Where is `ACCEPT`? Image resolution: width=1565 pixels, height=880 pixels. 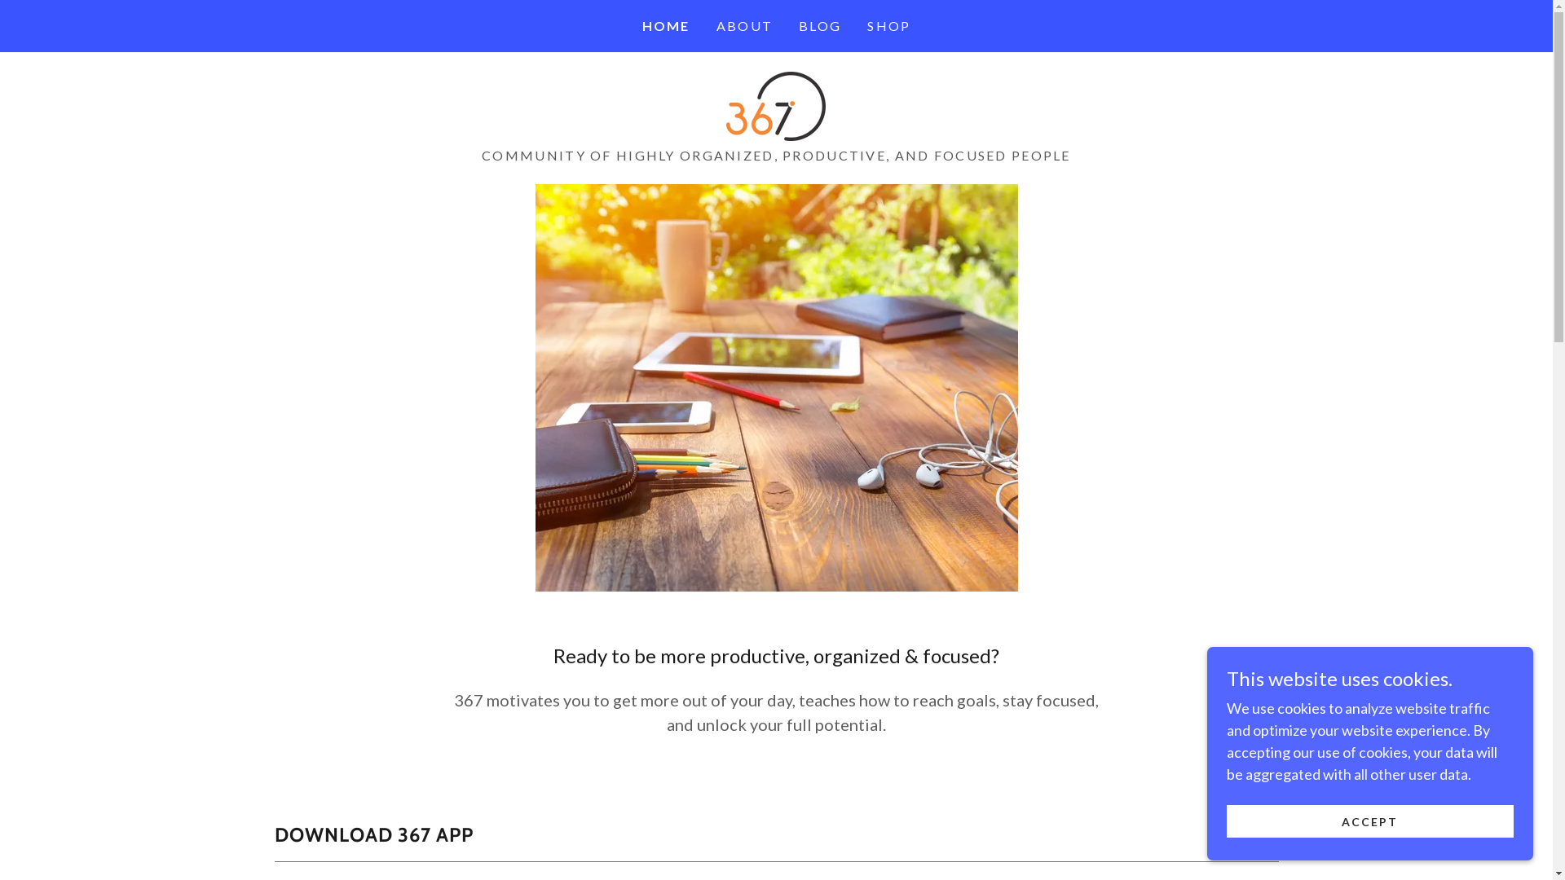
ACCEPT is located at coordinates (1370, 821).